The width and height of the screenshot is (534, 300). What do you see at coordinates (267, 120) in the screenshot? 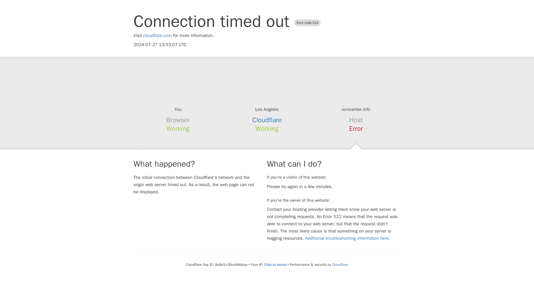
I see `Cloudflare` at bounding box center [267, 120].